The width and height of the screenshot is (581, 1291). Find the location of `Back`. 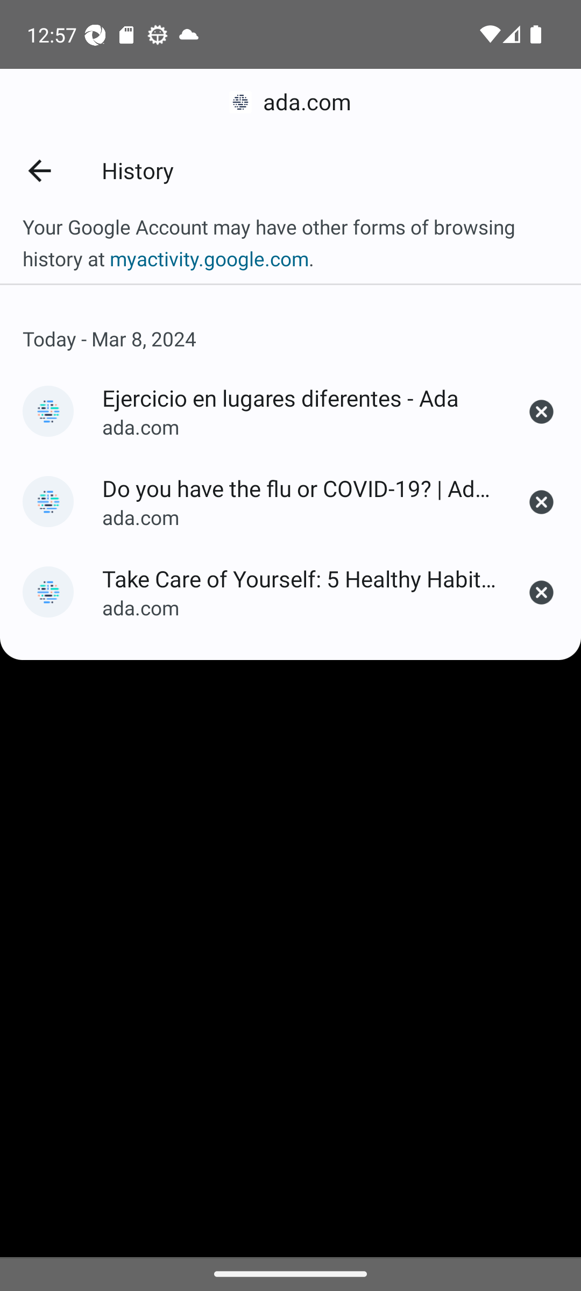

Back is located at coordinates (39, 170).